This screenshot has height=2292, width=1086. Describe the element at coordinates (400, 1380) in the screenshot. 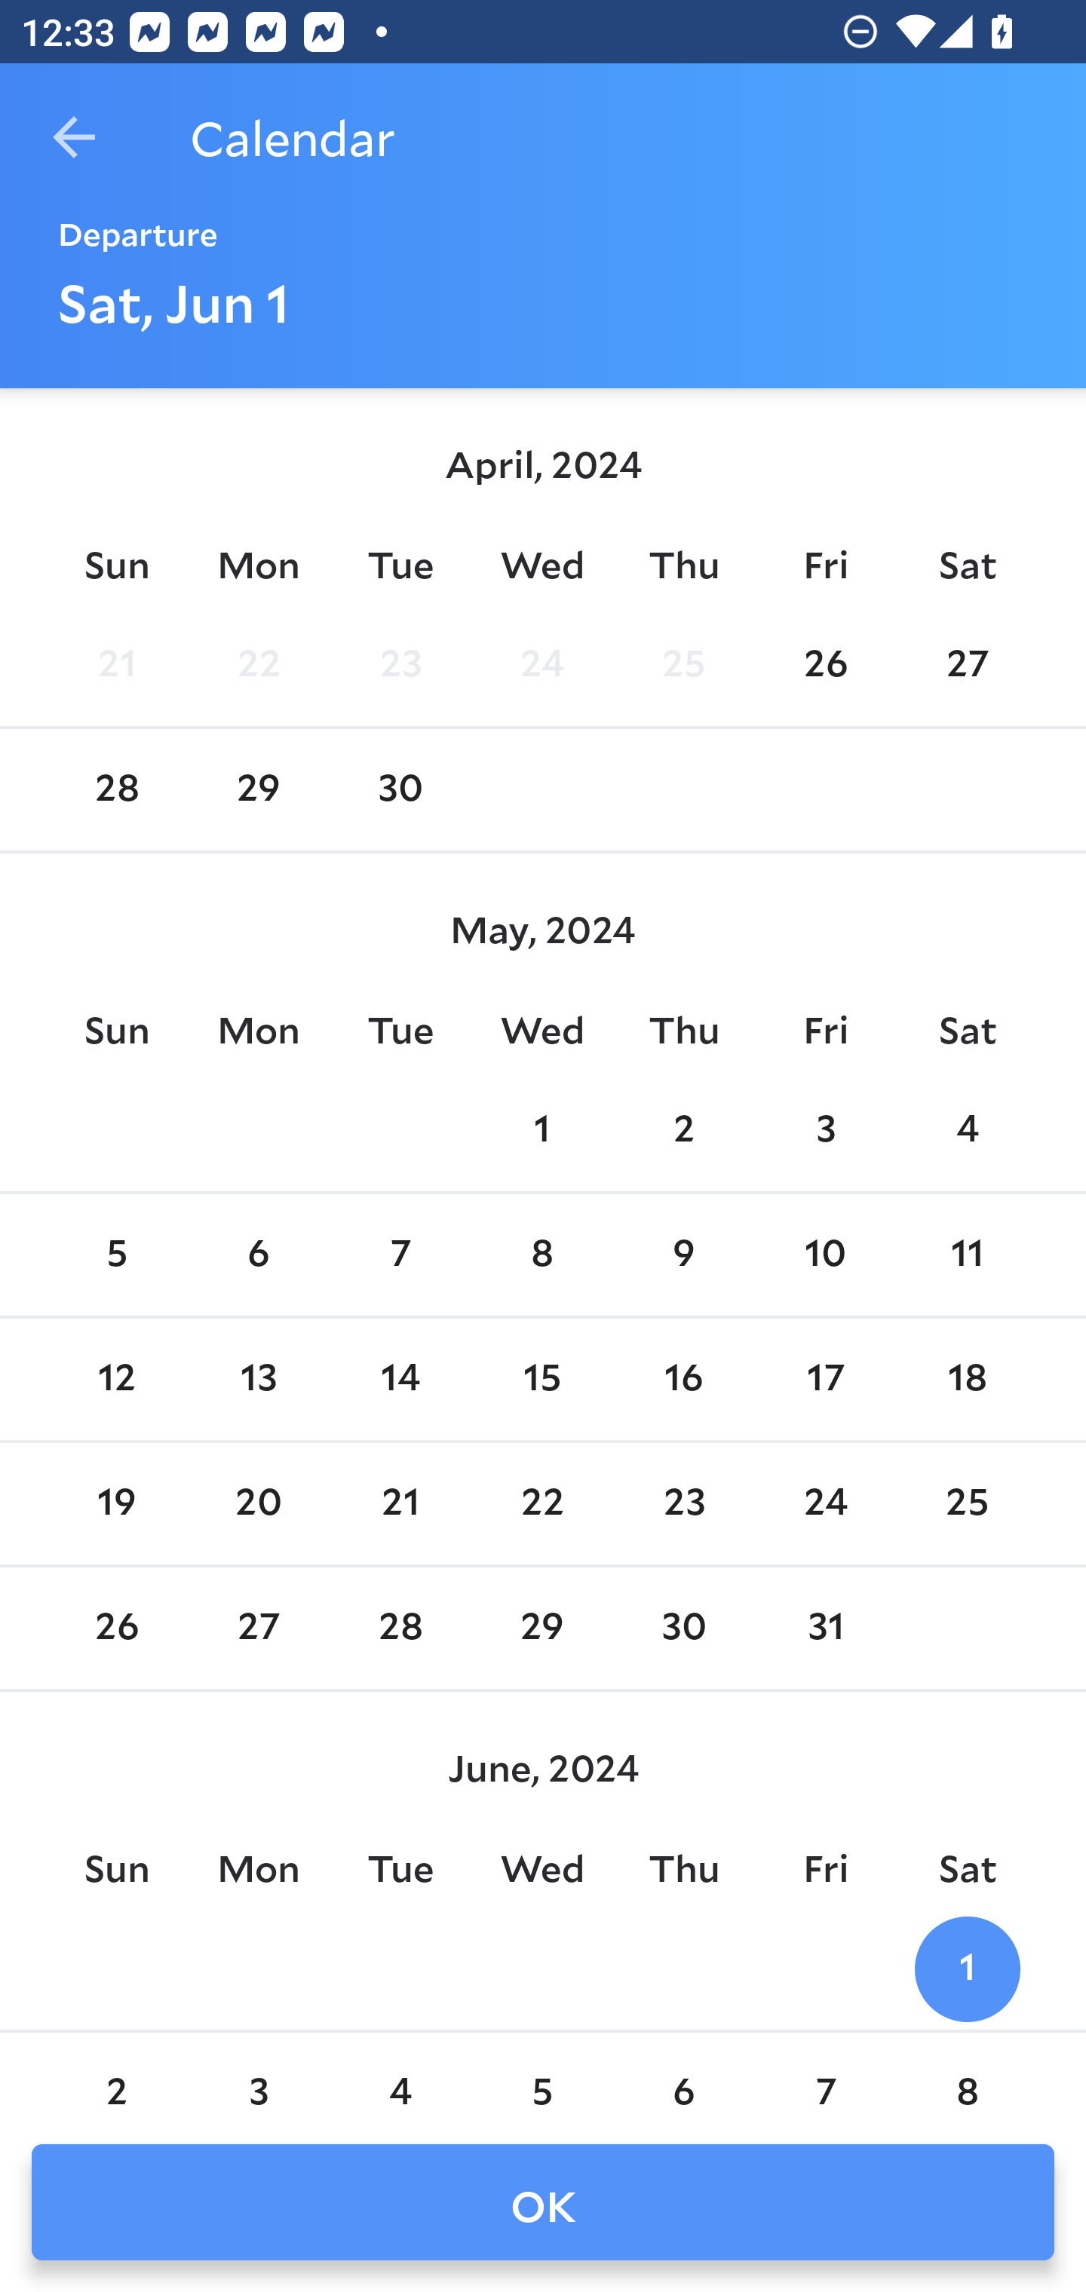

I see `14` at that location.